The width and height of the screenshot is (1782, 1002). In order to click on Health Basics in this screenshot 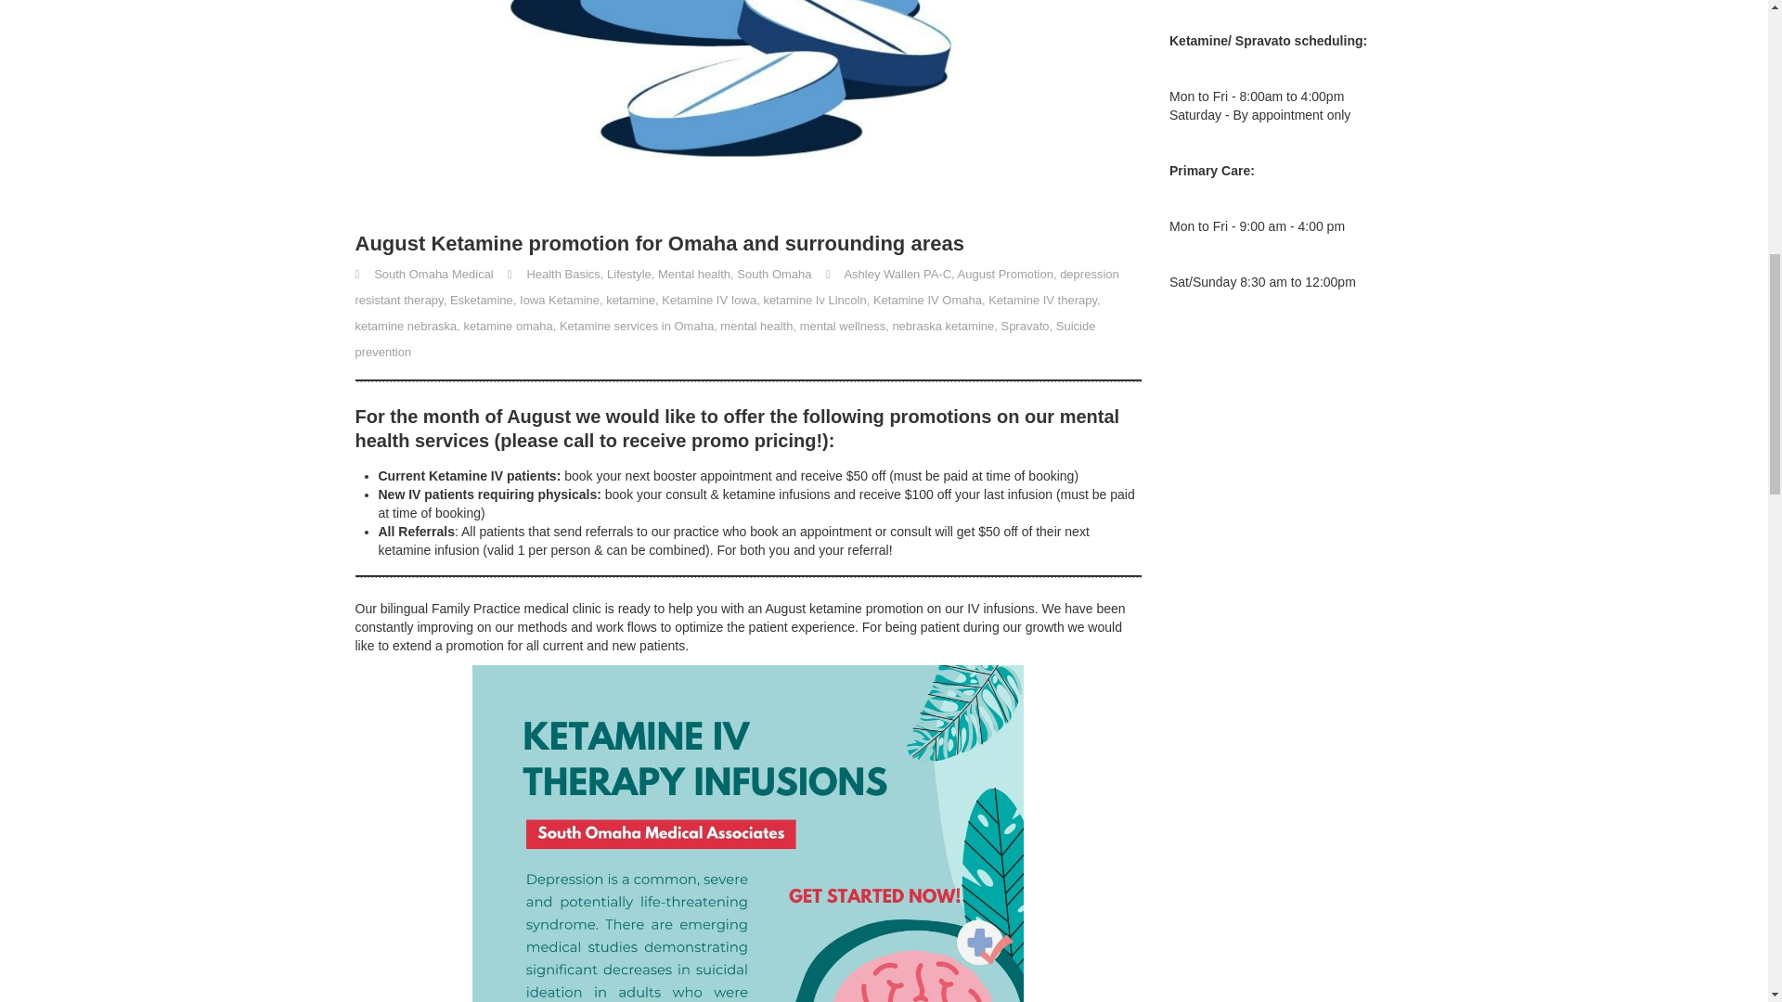, I will do `click(562, 275)`.